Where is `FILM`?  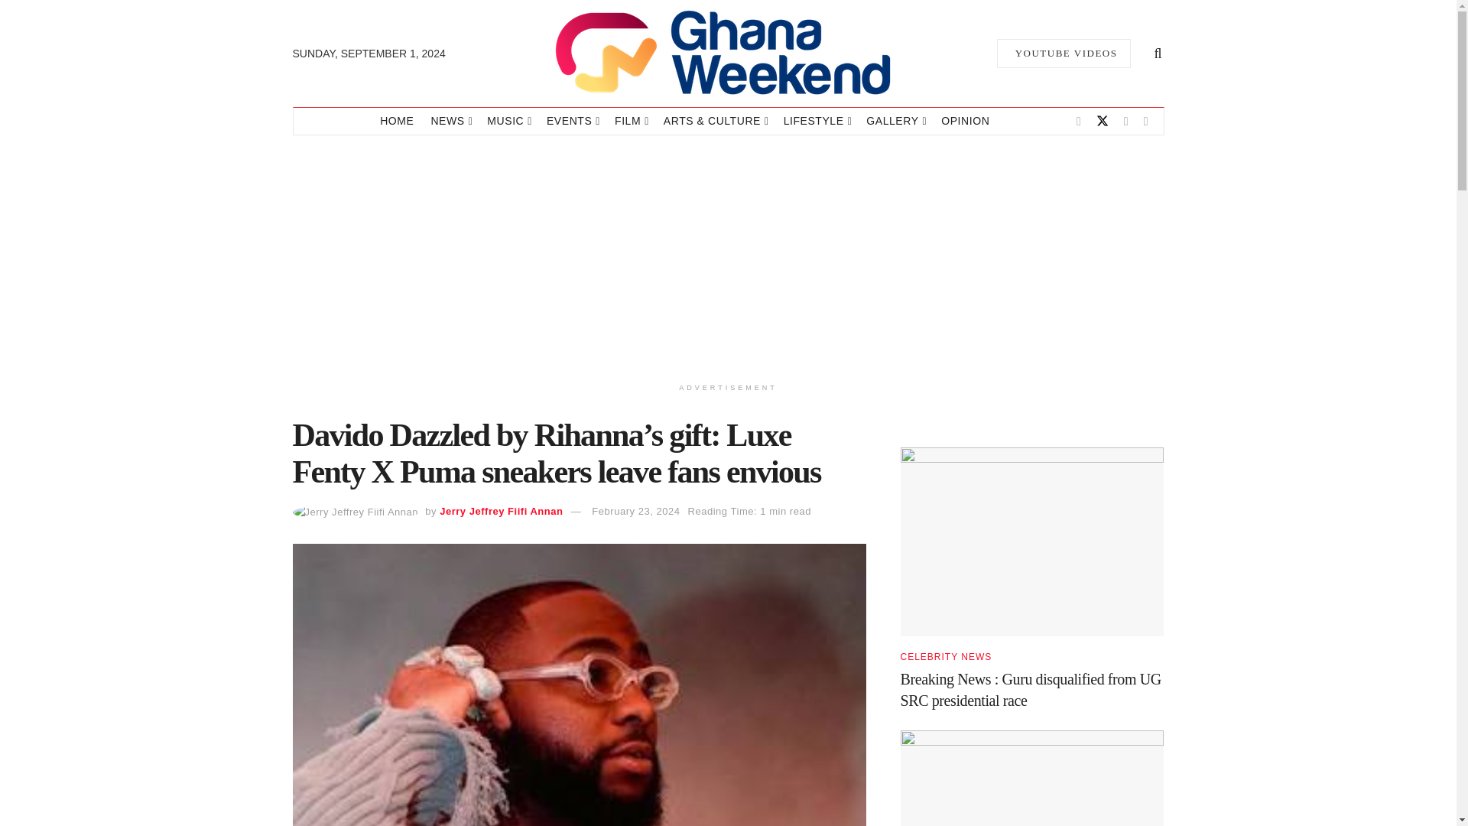 FILM is located at coordinates (631, 121).